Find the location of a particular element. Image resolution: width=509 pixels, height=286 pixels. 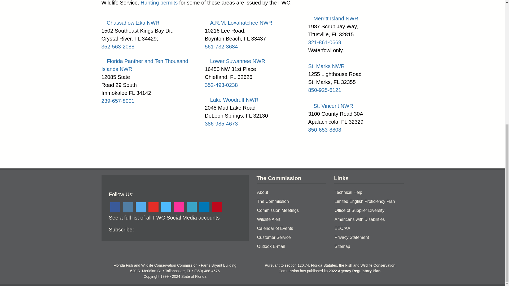

Lake Woodruff NWR is located at coordinates (231, 100).